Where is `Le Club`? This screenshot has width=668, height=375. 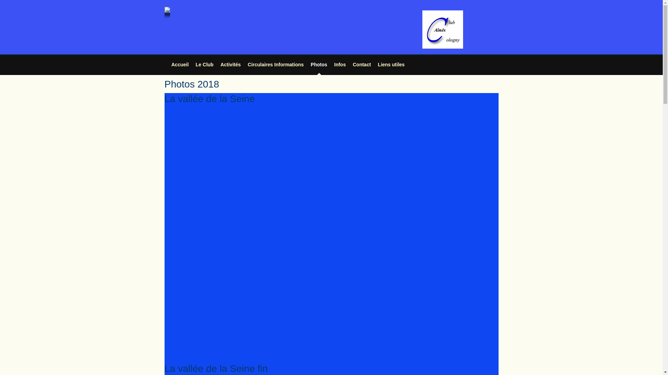
Le Club is located at coordinates (205, 65).